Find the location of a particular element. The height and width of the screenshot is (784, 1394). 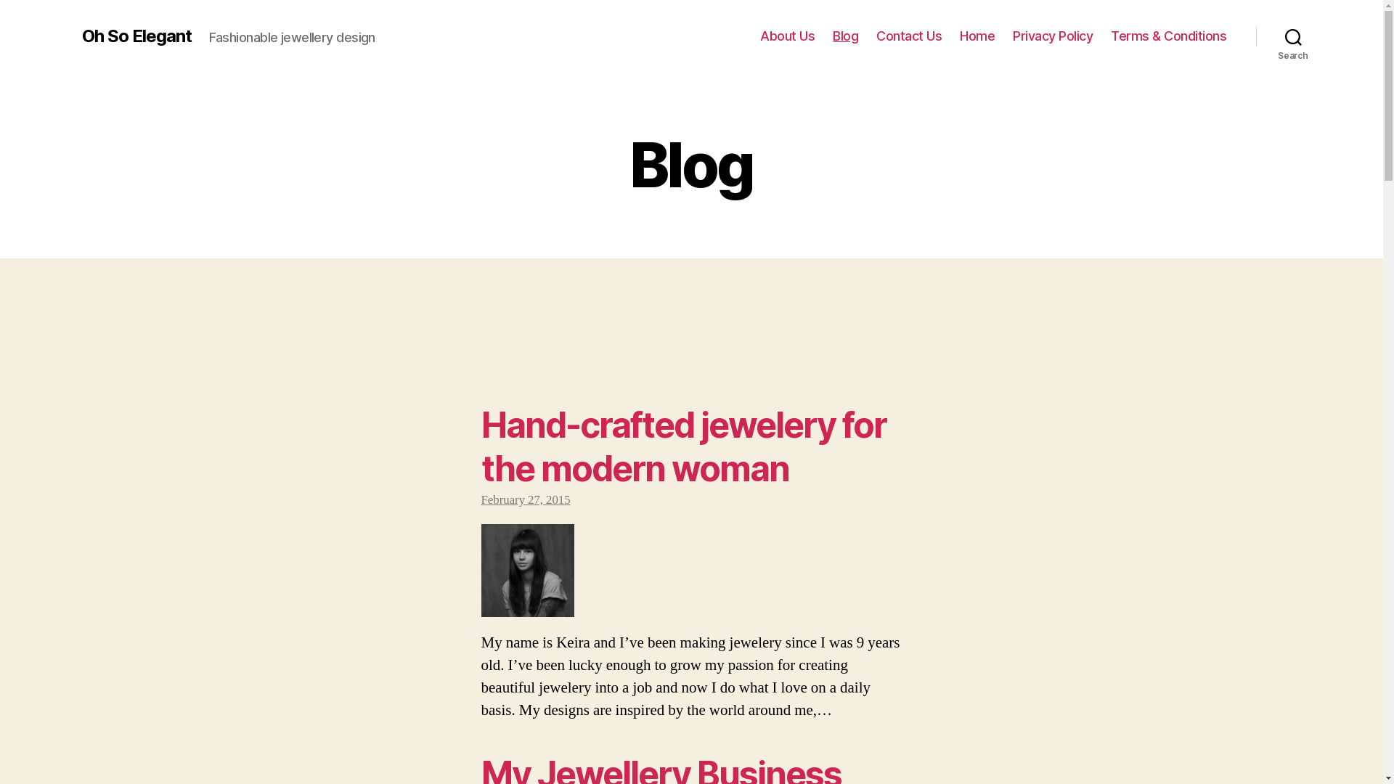

Contact Us is located at coordinates (909, 36).